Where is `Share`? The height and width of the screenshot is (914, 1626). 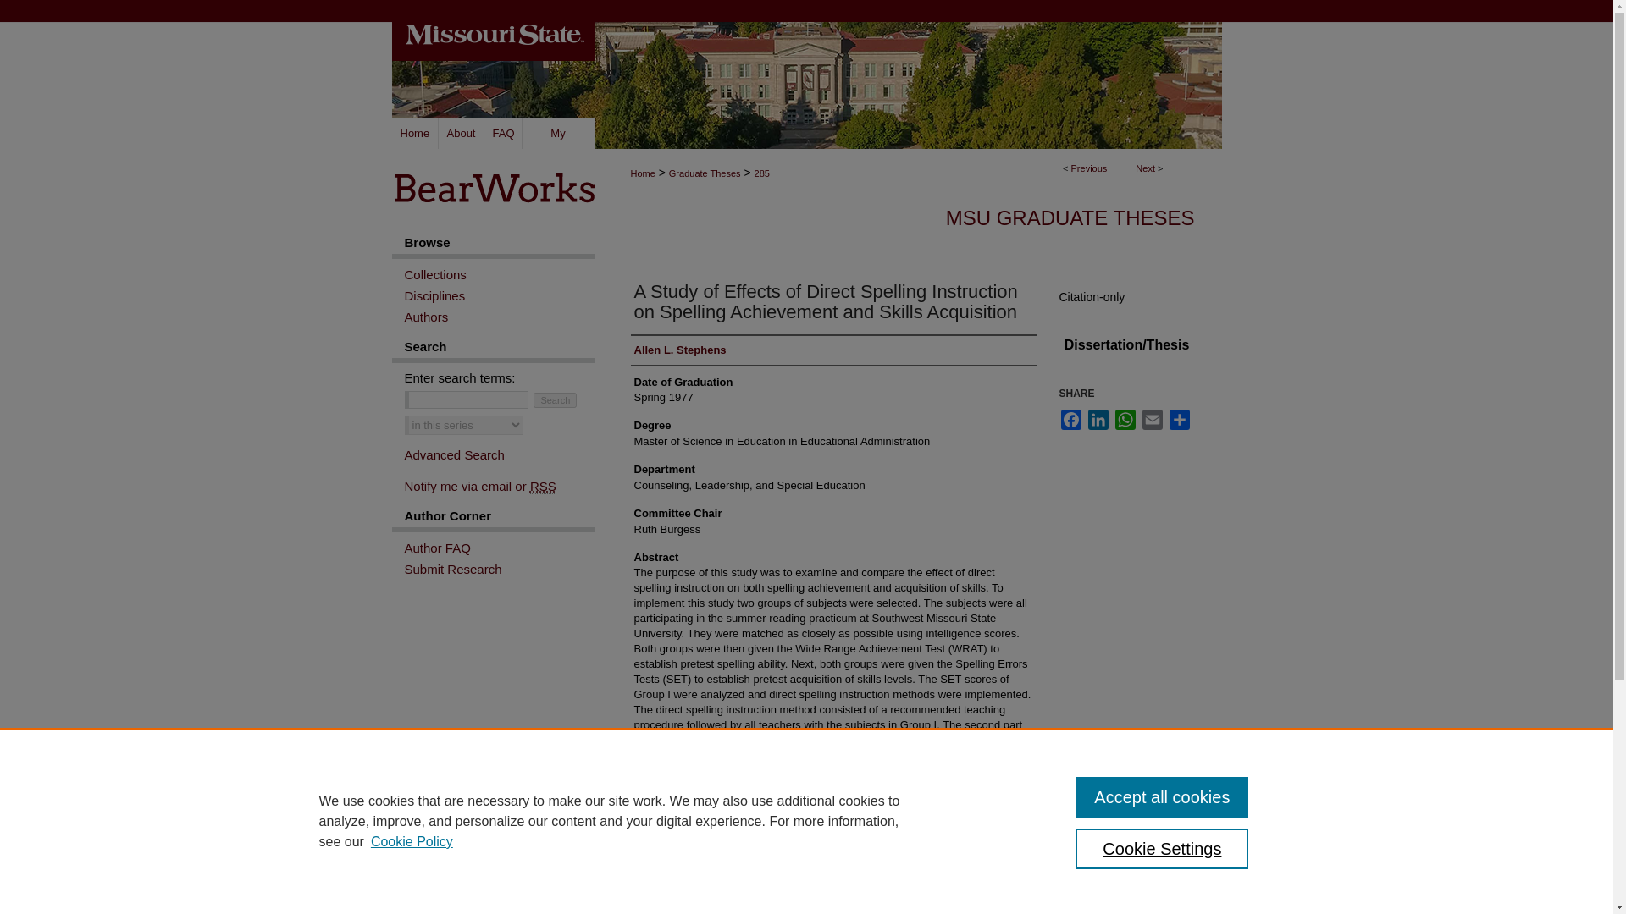
Share is located at coordinates (1179, 419).